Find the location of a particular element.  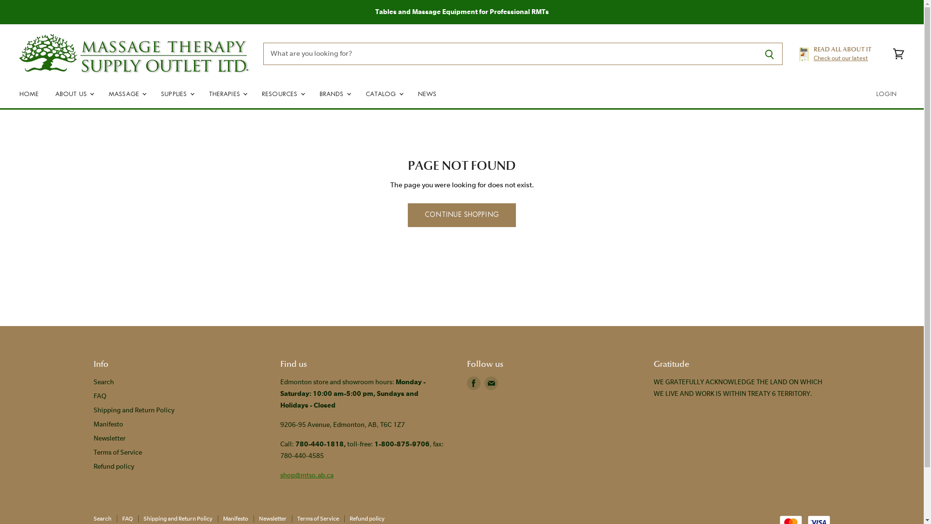

Find us on E-mail is located at coordinates (491, 383).